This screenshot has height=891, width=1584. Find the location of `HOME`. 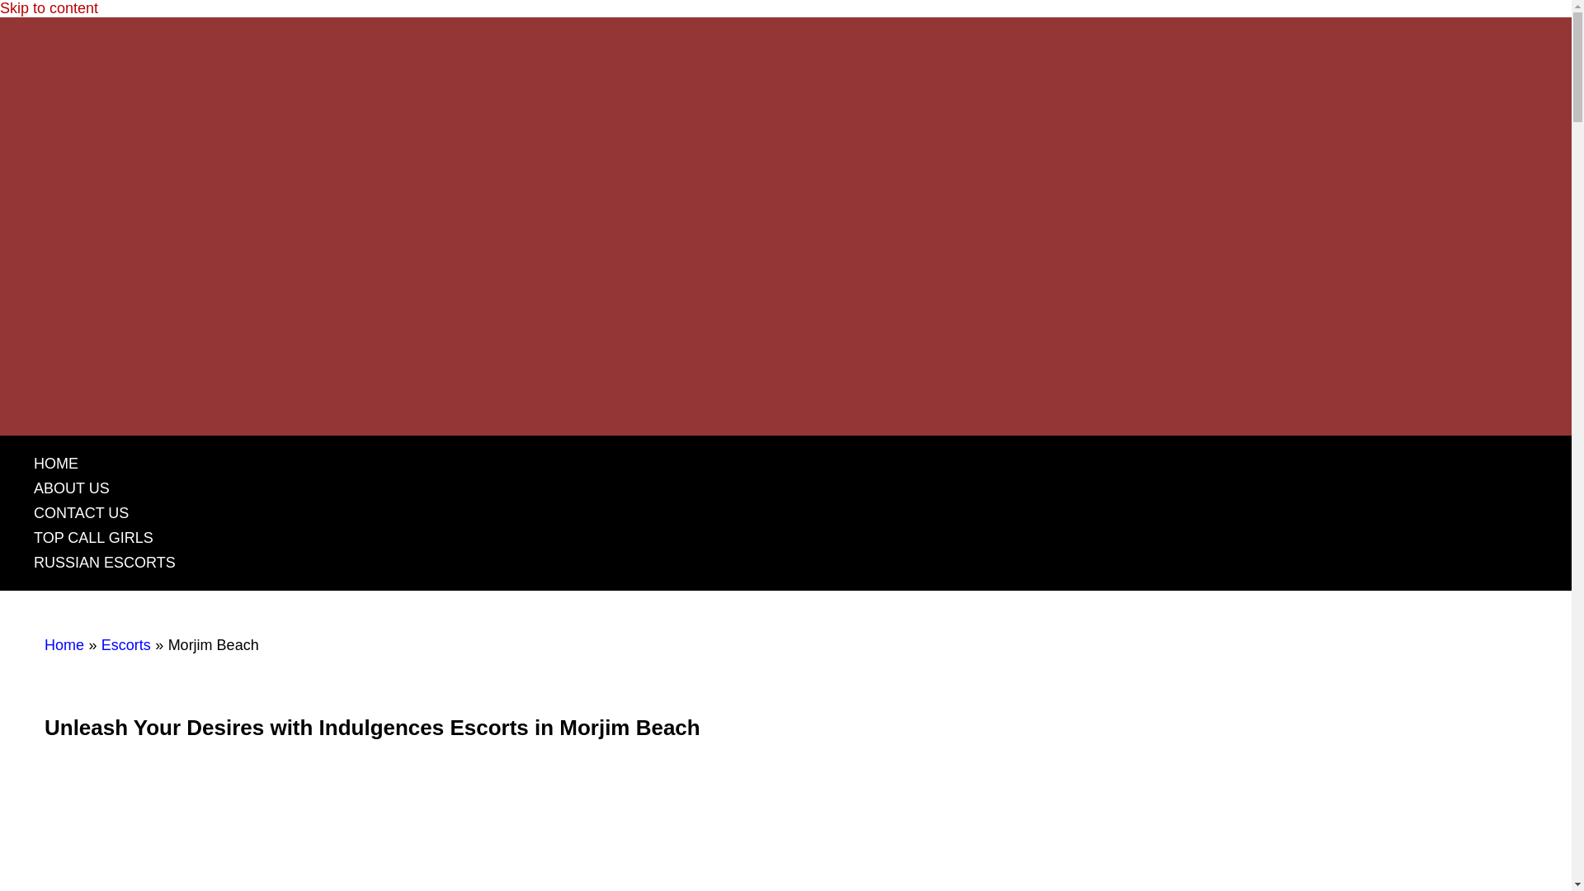

HOME is located at coordinates (55, 464).